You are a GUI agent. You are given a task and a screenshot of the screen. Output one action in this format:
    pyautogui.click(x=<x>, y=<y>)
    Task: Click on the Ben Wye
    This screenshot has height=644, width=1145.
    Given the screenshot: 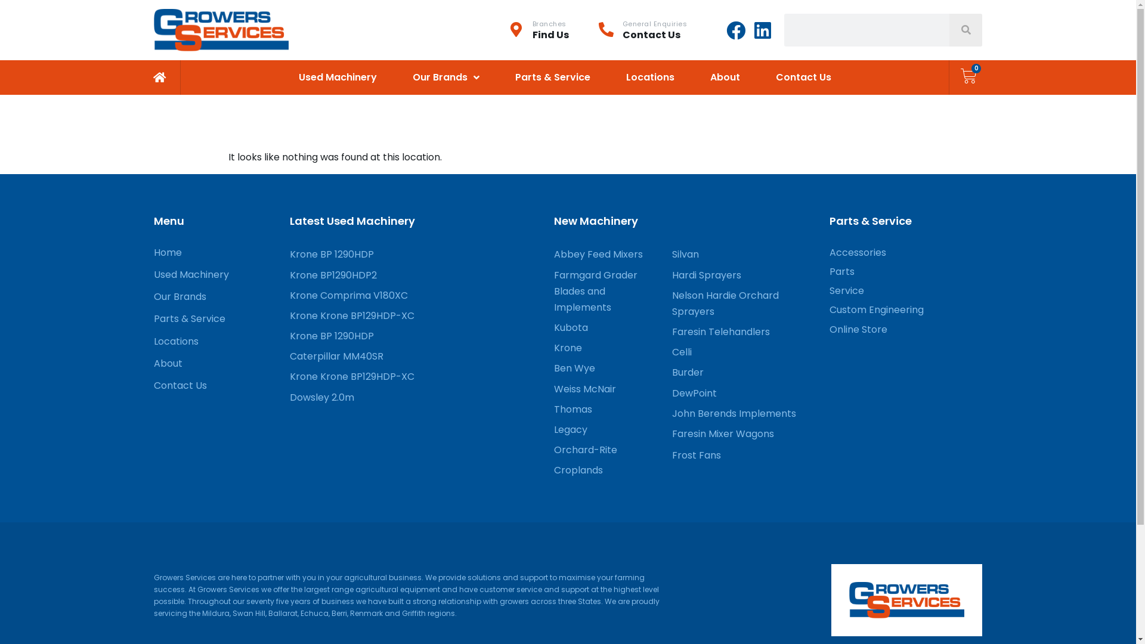 What is the action you would take?
    pyautogui.click(x=604, y=369)
    